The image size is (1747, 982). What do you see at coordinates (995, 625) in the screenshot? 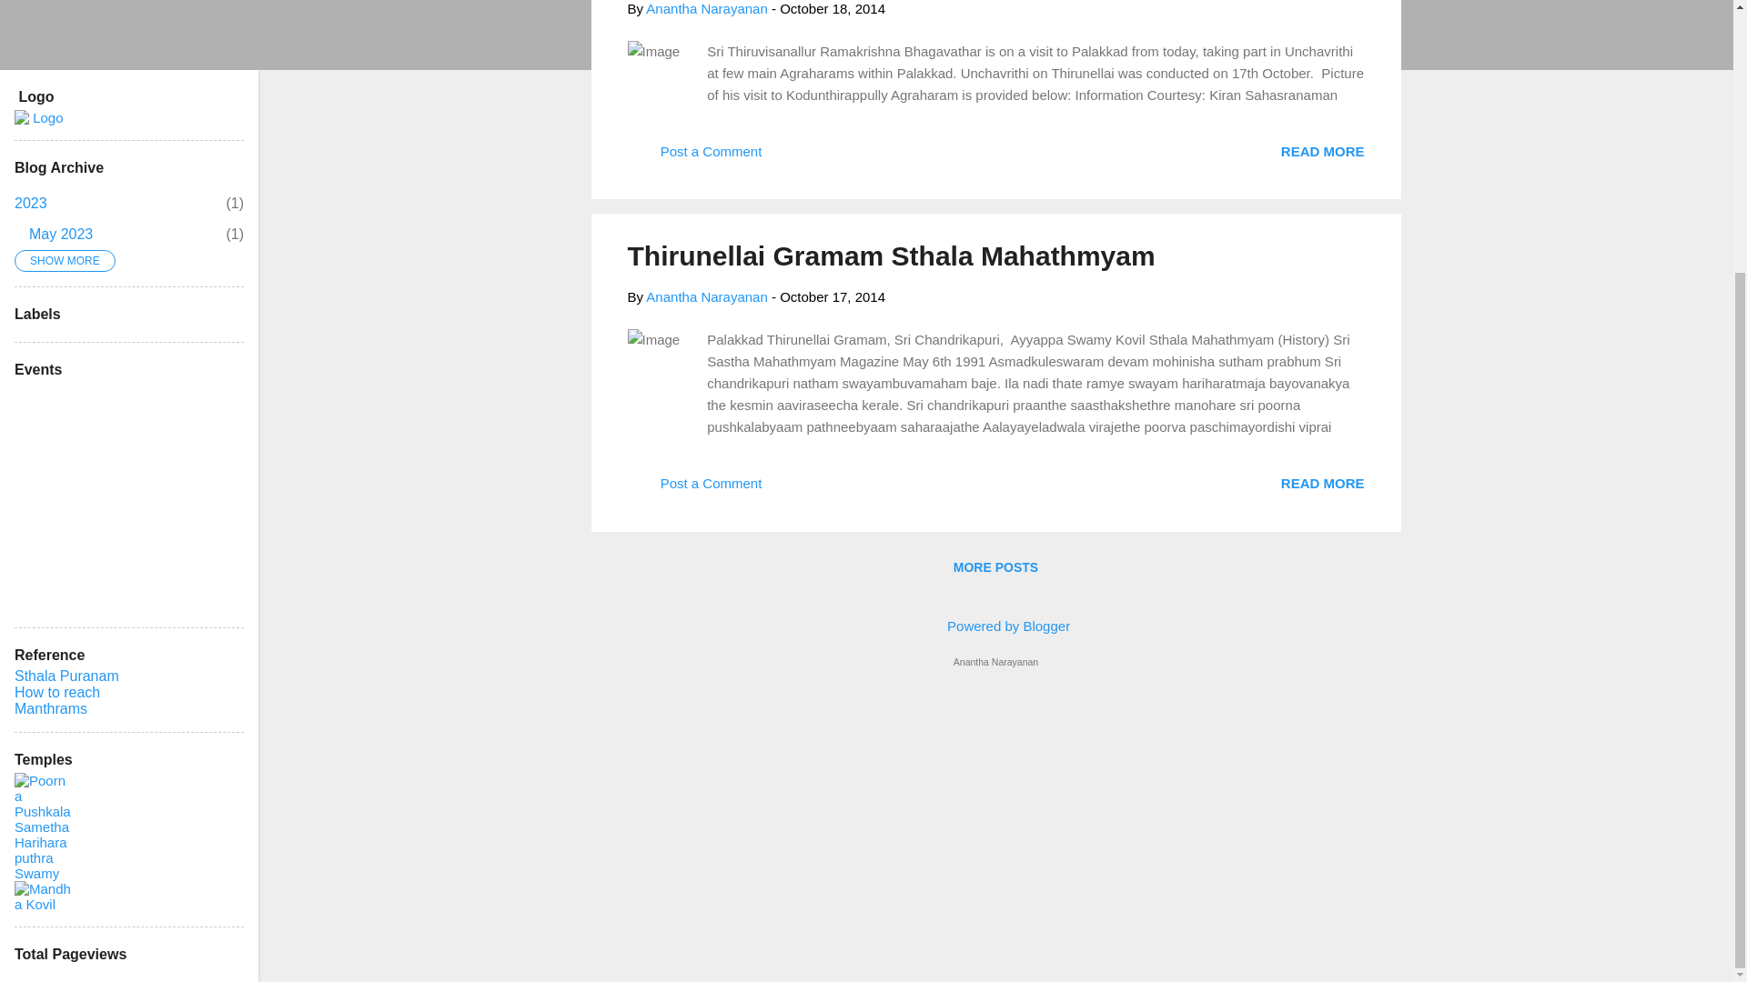
I see `author profile` at bounding box center [995, 625].